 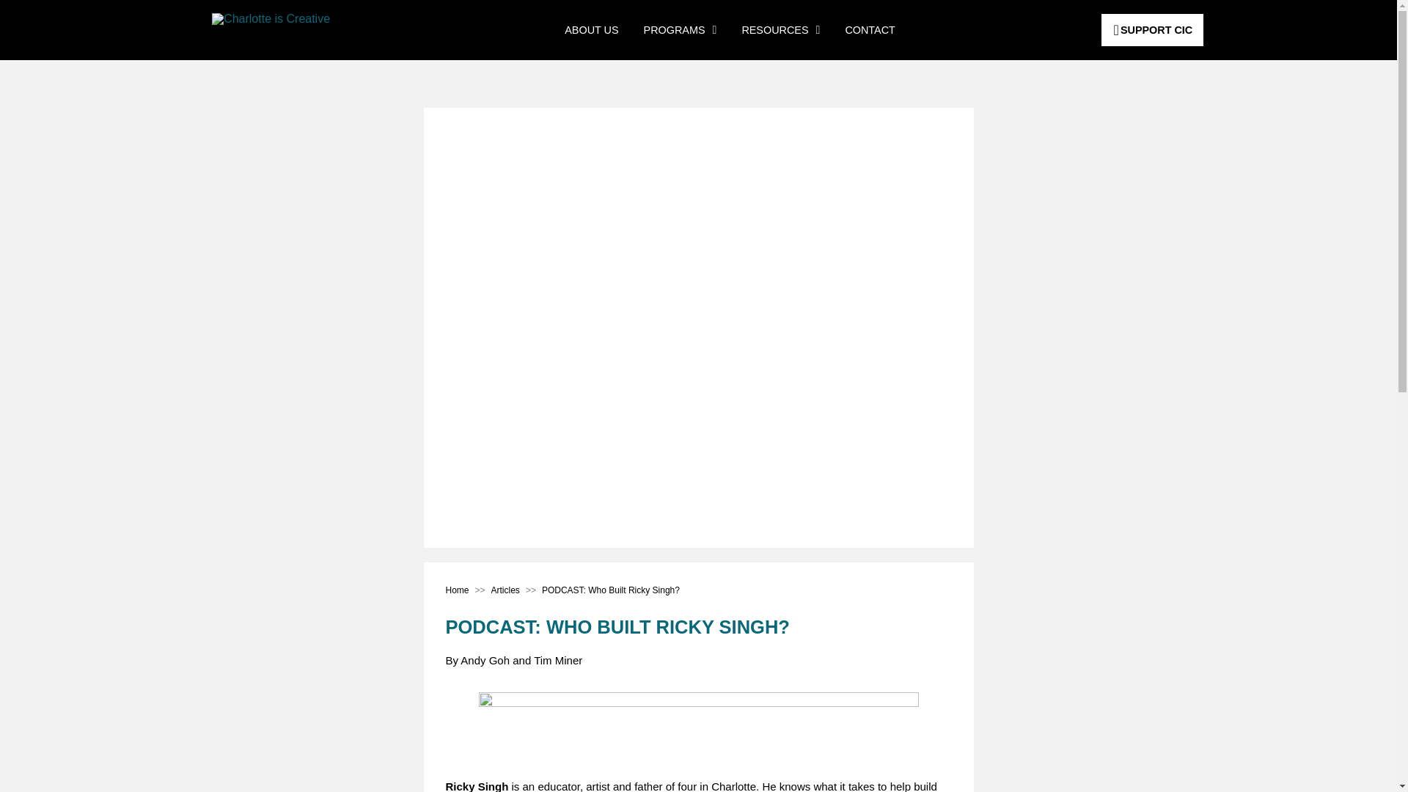 What do you see at coordinates (458, 591) in the screenshot?
I see `Home` at bounding box center [458, 591].